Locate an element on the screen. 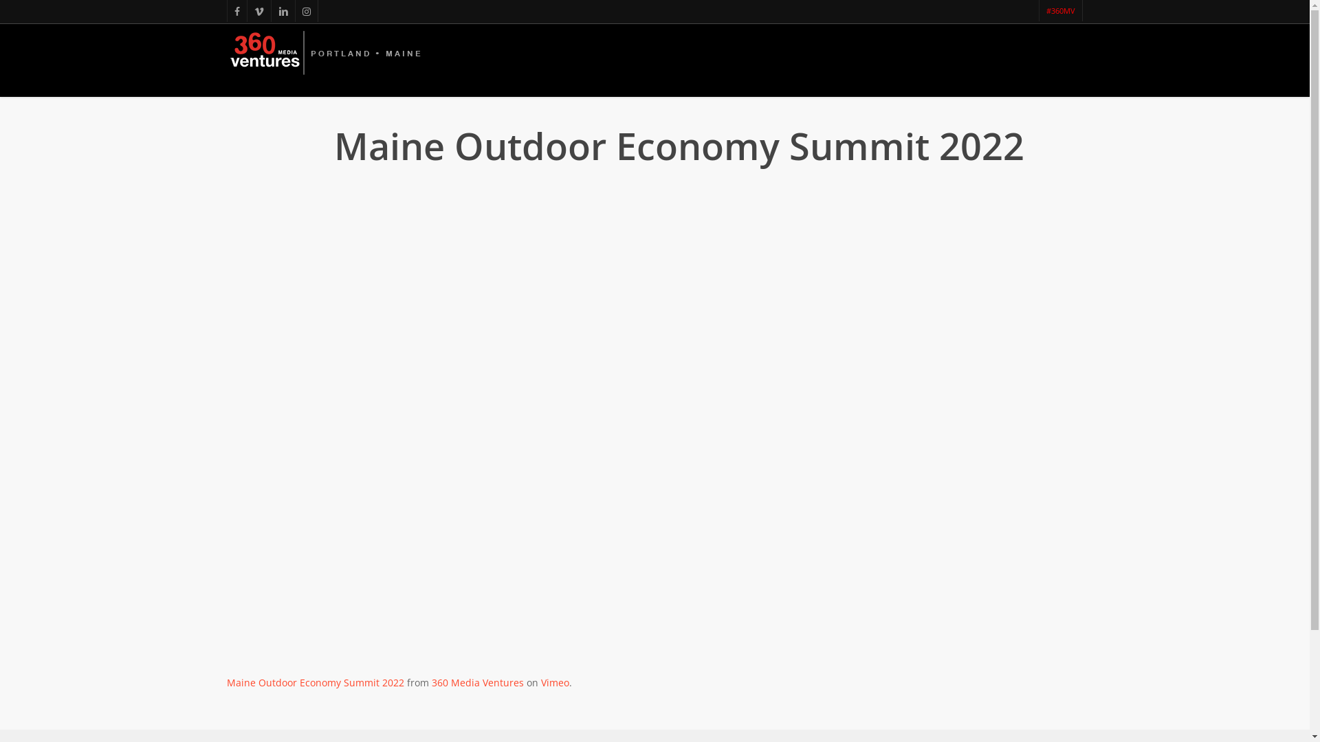 Image resolution: width=1320 pixels, height=742 pixels. #360MV is located at coordinates (1060, 11).